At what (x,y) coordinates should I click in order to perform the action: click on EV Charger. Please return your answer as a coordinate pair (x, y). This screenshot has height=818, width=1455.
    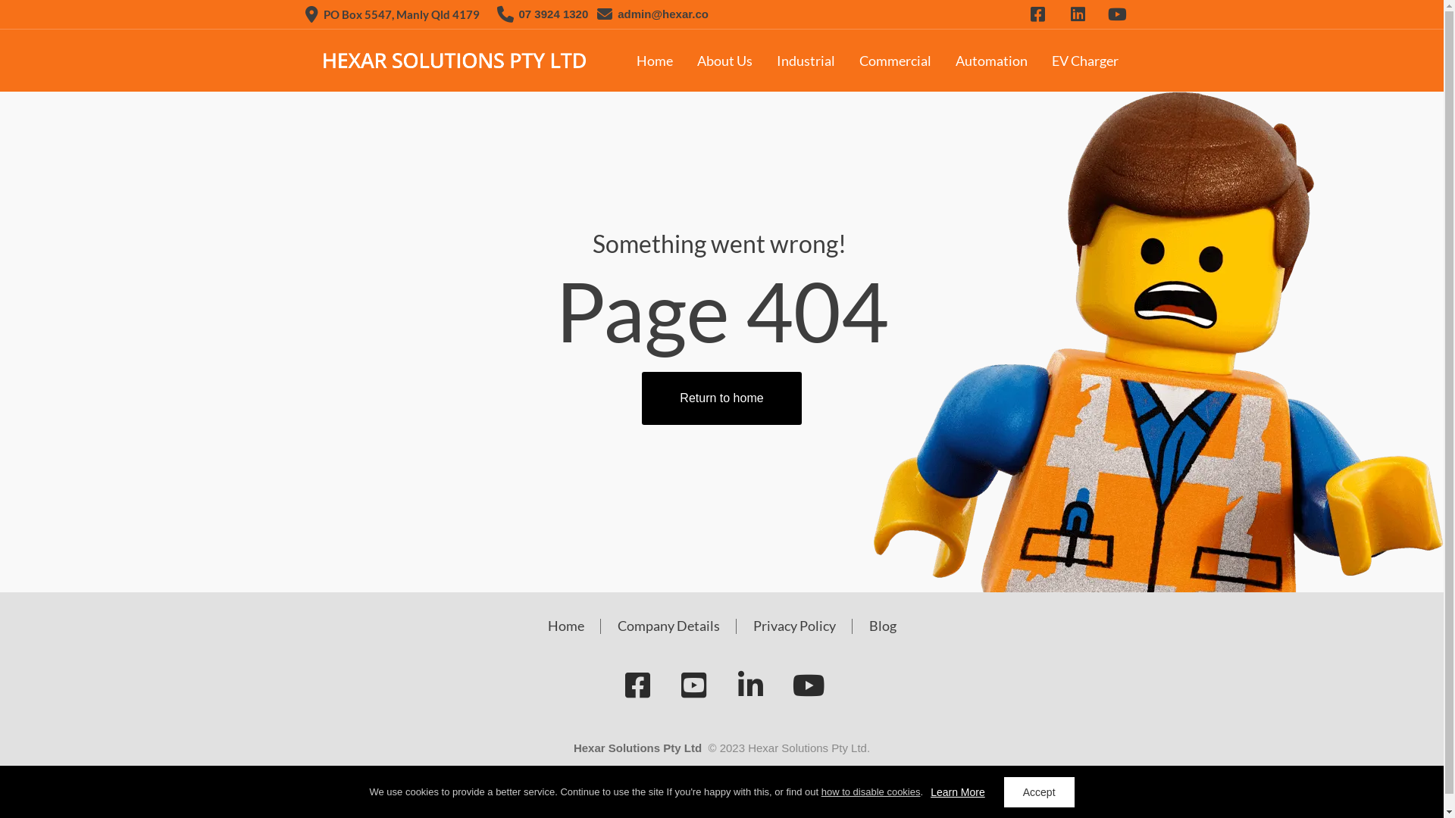
    Looking at the image, I should click on (1085, 61).